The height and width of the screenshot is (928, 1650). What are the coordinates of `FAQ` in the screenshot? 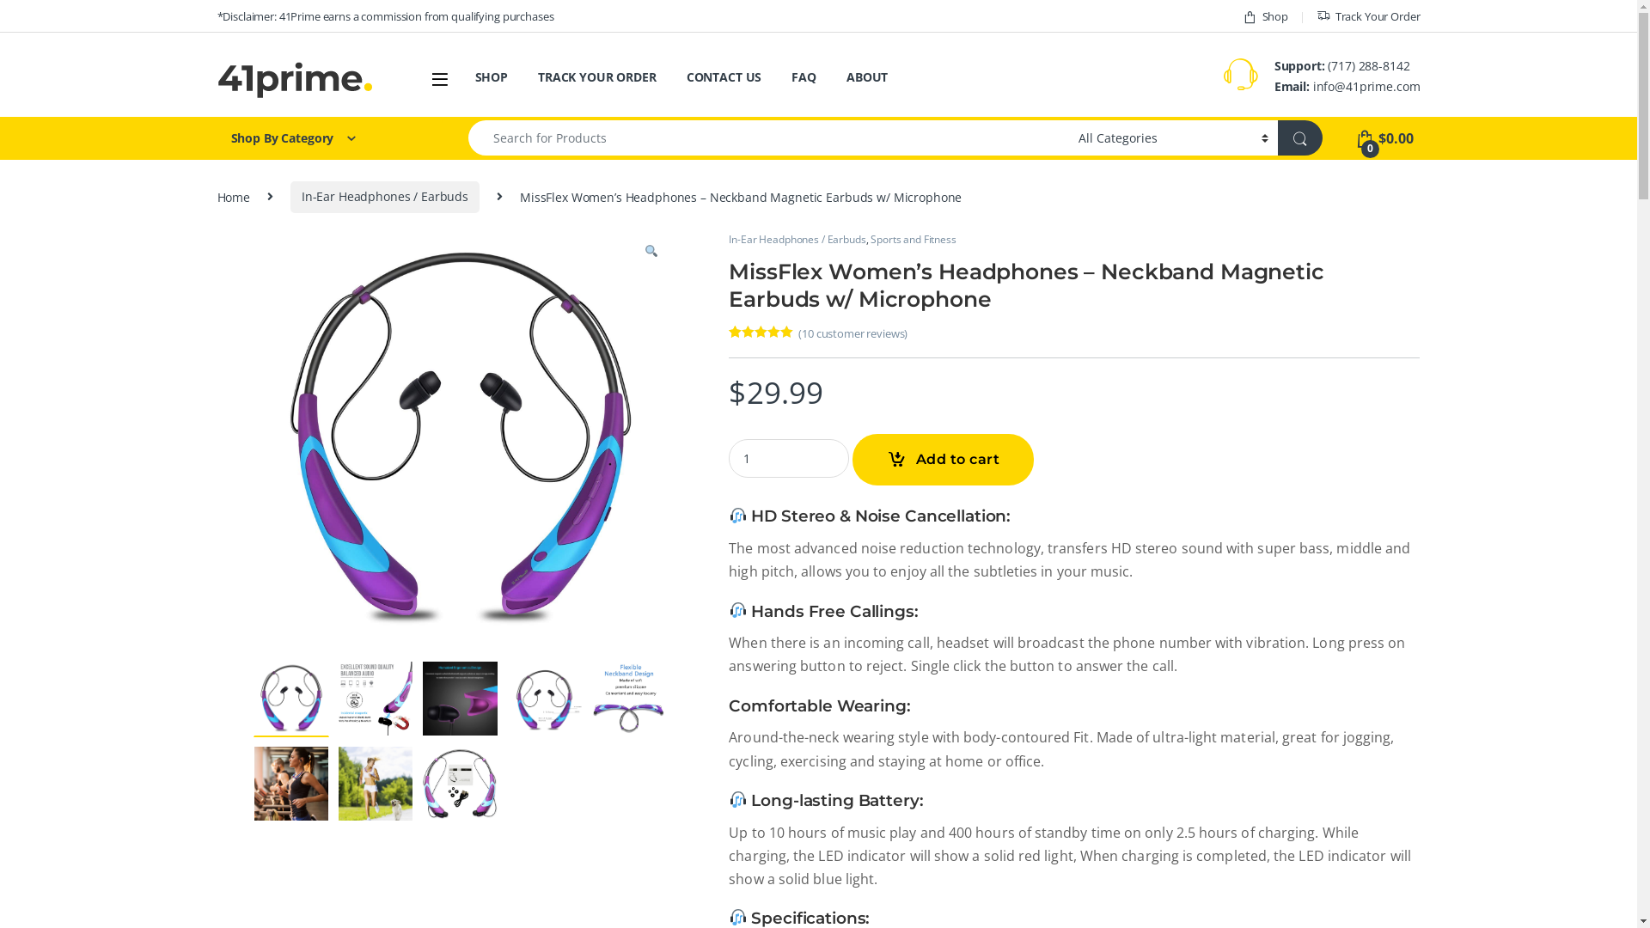 It's located at (804, 77).